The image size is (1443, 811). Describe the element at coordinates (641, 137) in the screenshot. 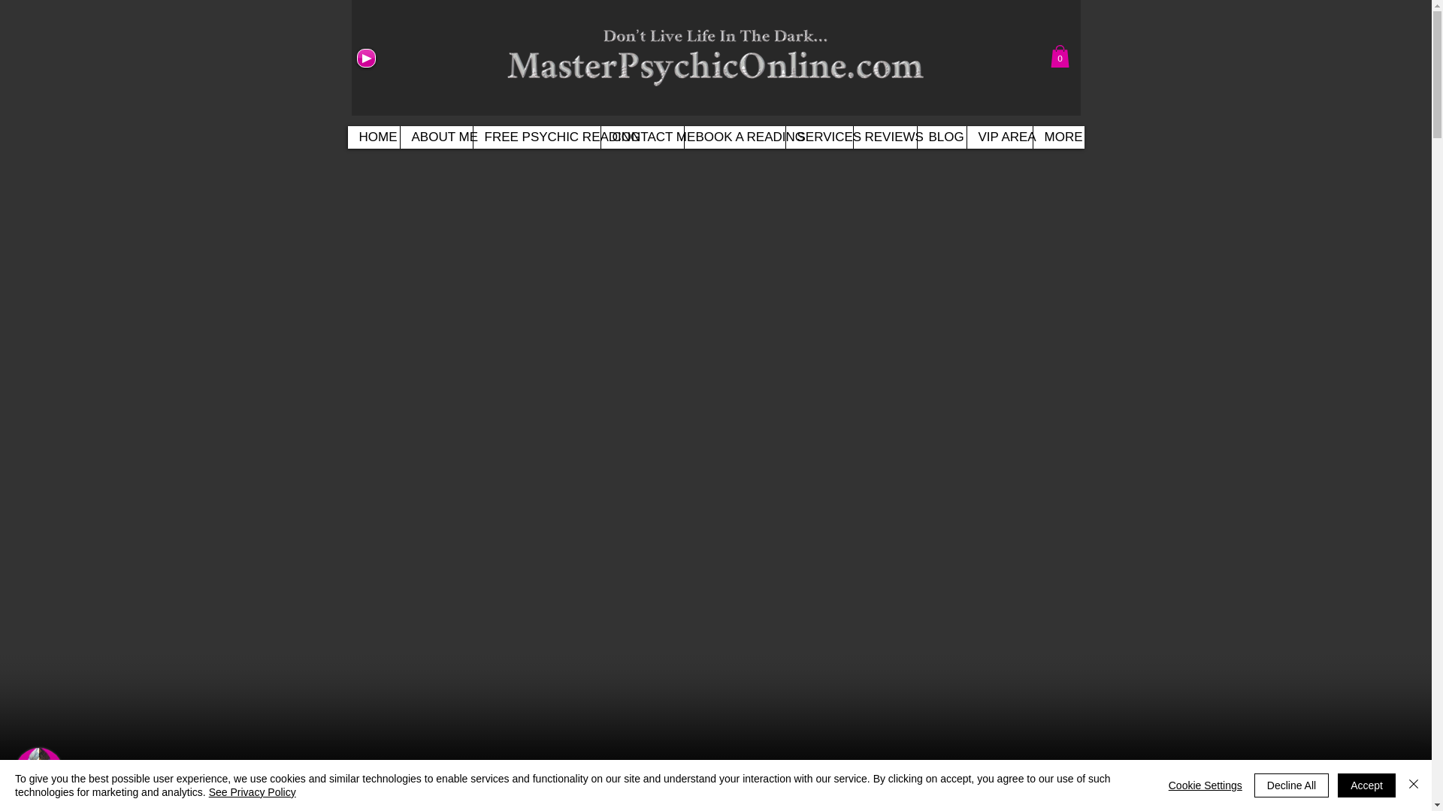

I see `CONTACT ME` at that location.